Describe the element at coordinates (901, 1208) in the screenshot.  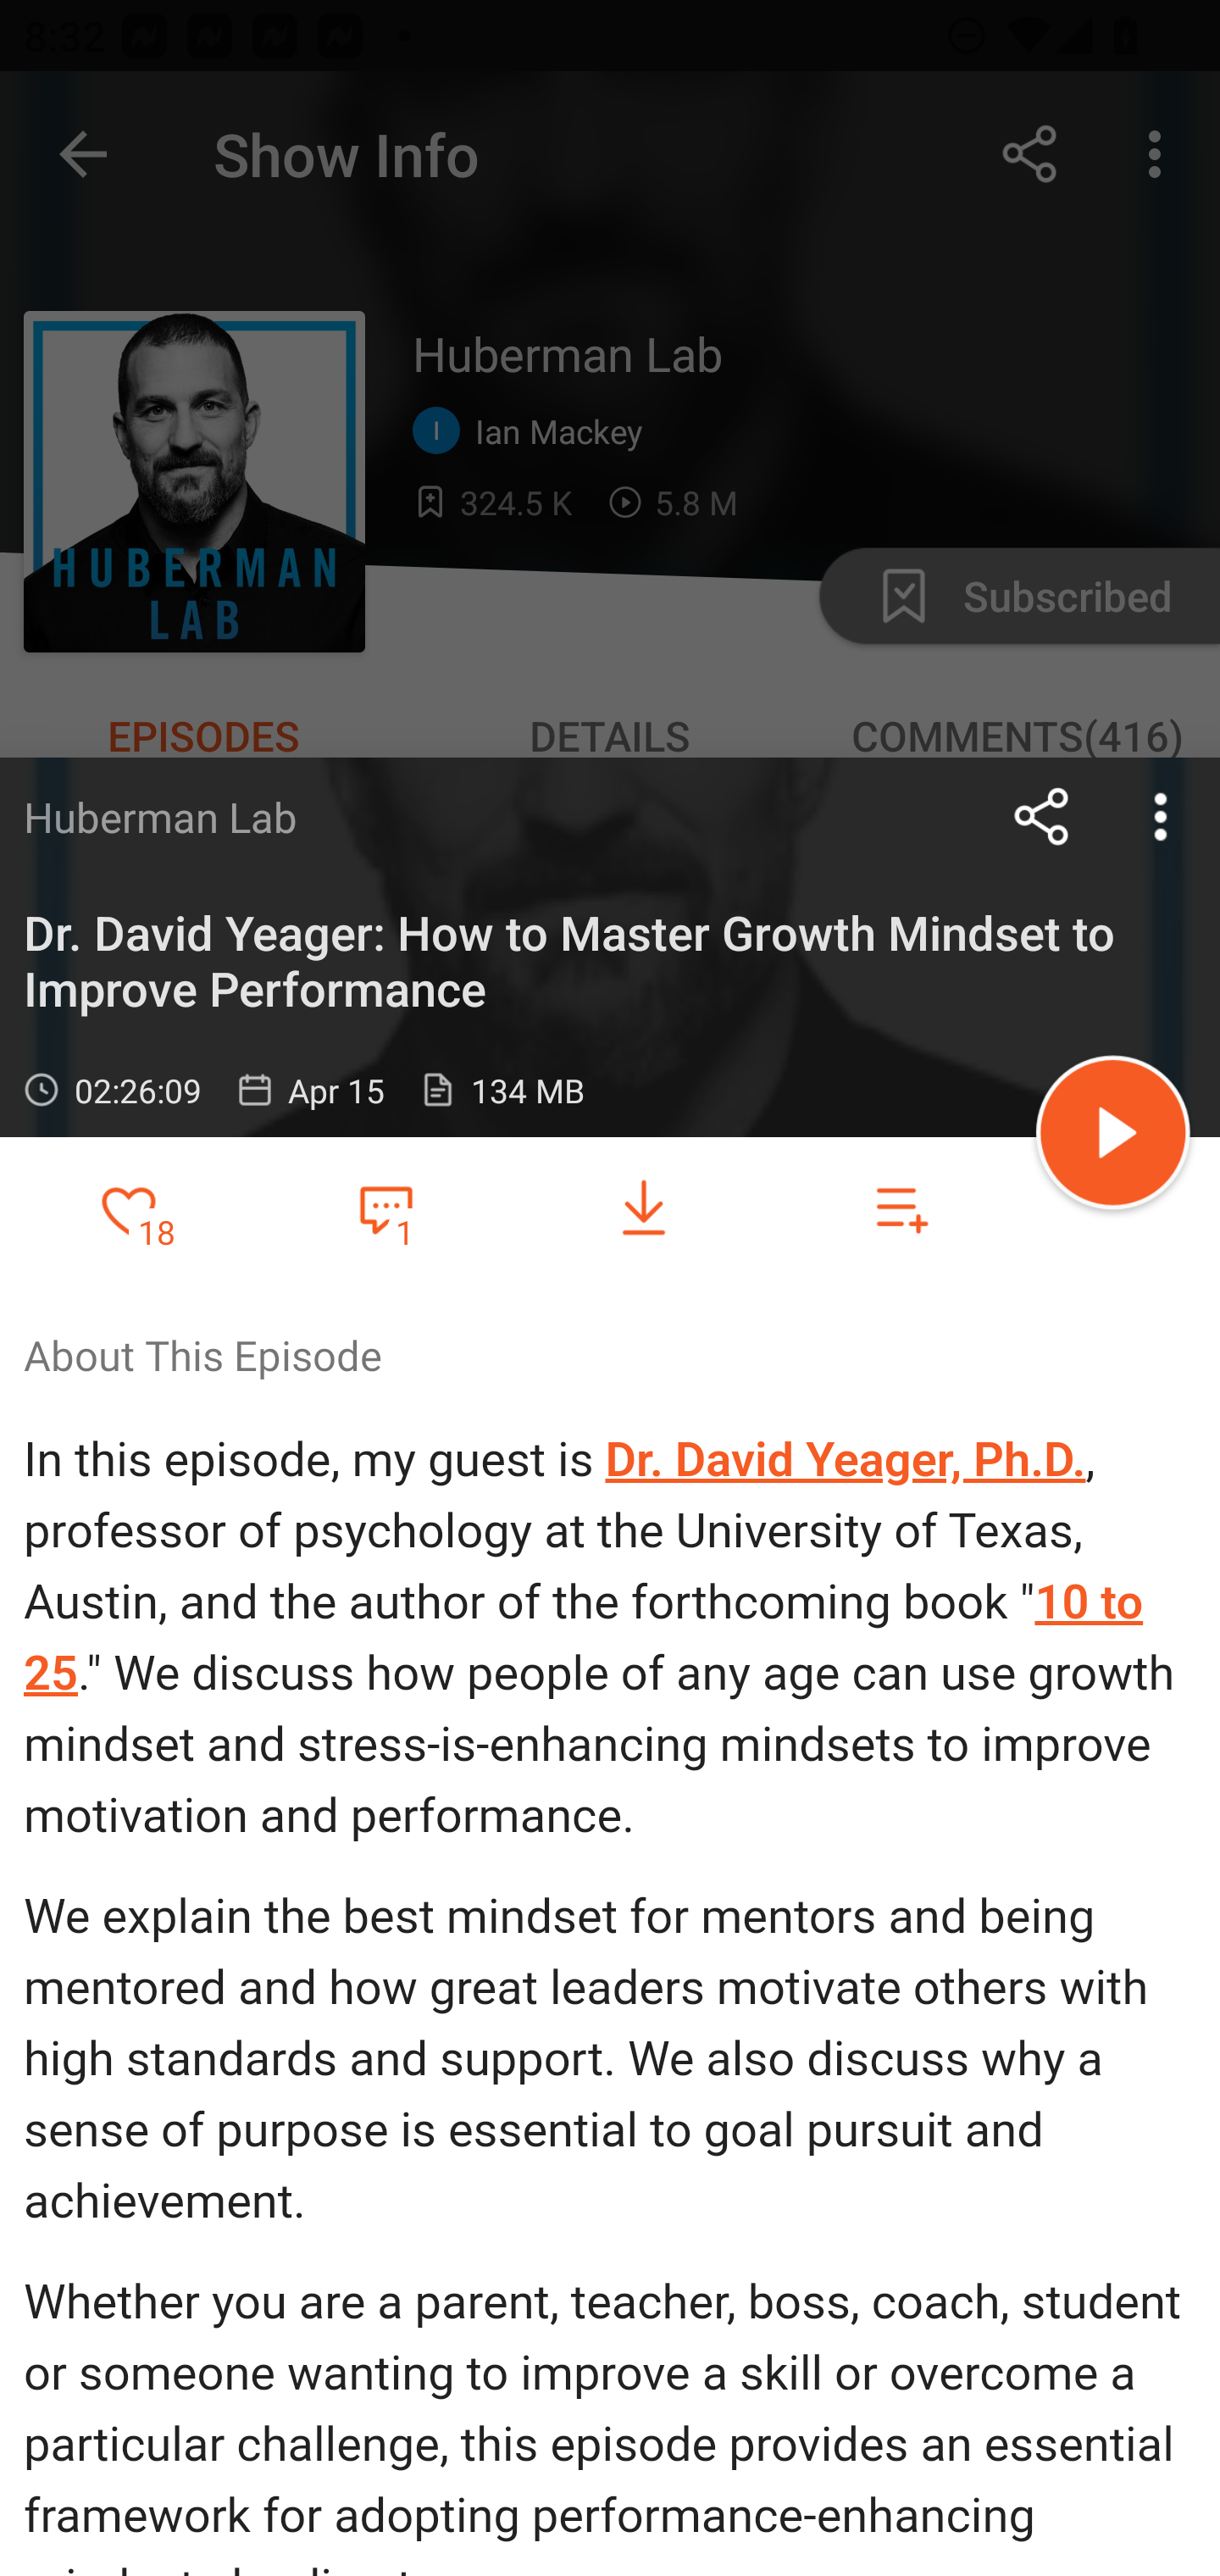
I see `Add to playlist` at that location.